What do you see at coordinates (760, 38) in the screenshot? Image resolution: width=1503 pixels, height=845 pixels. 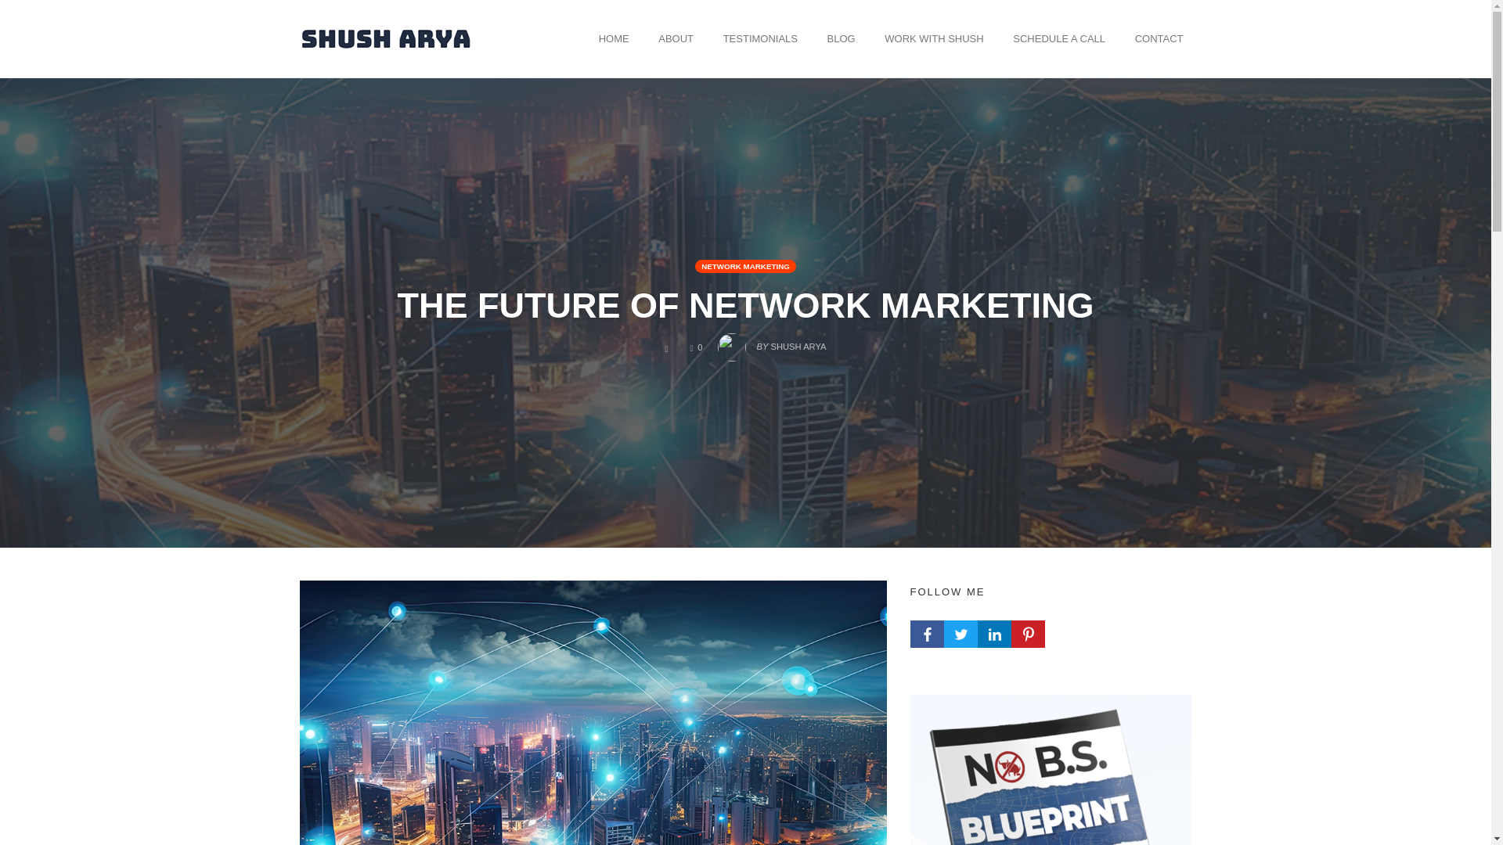 I see `TESTIMONIALS` at bounding box center [760, 38].